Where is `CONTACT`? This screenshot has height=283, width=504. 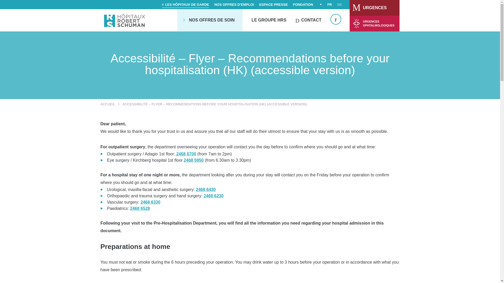 CONTACT is located at coordinates (308, 20).